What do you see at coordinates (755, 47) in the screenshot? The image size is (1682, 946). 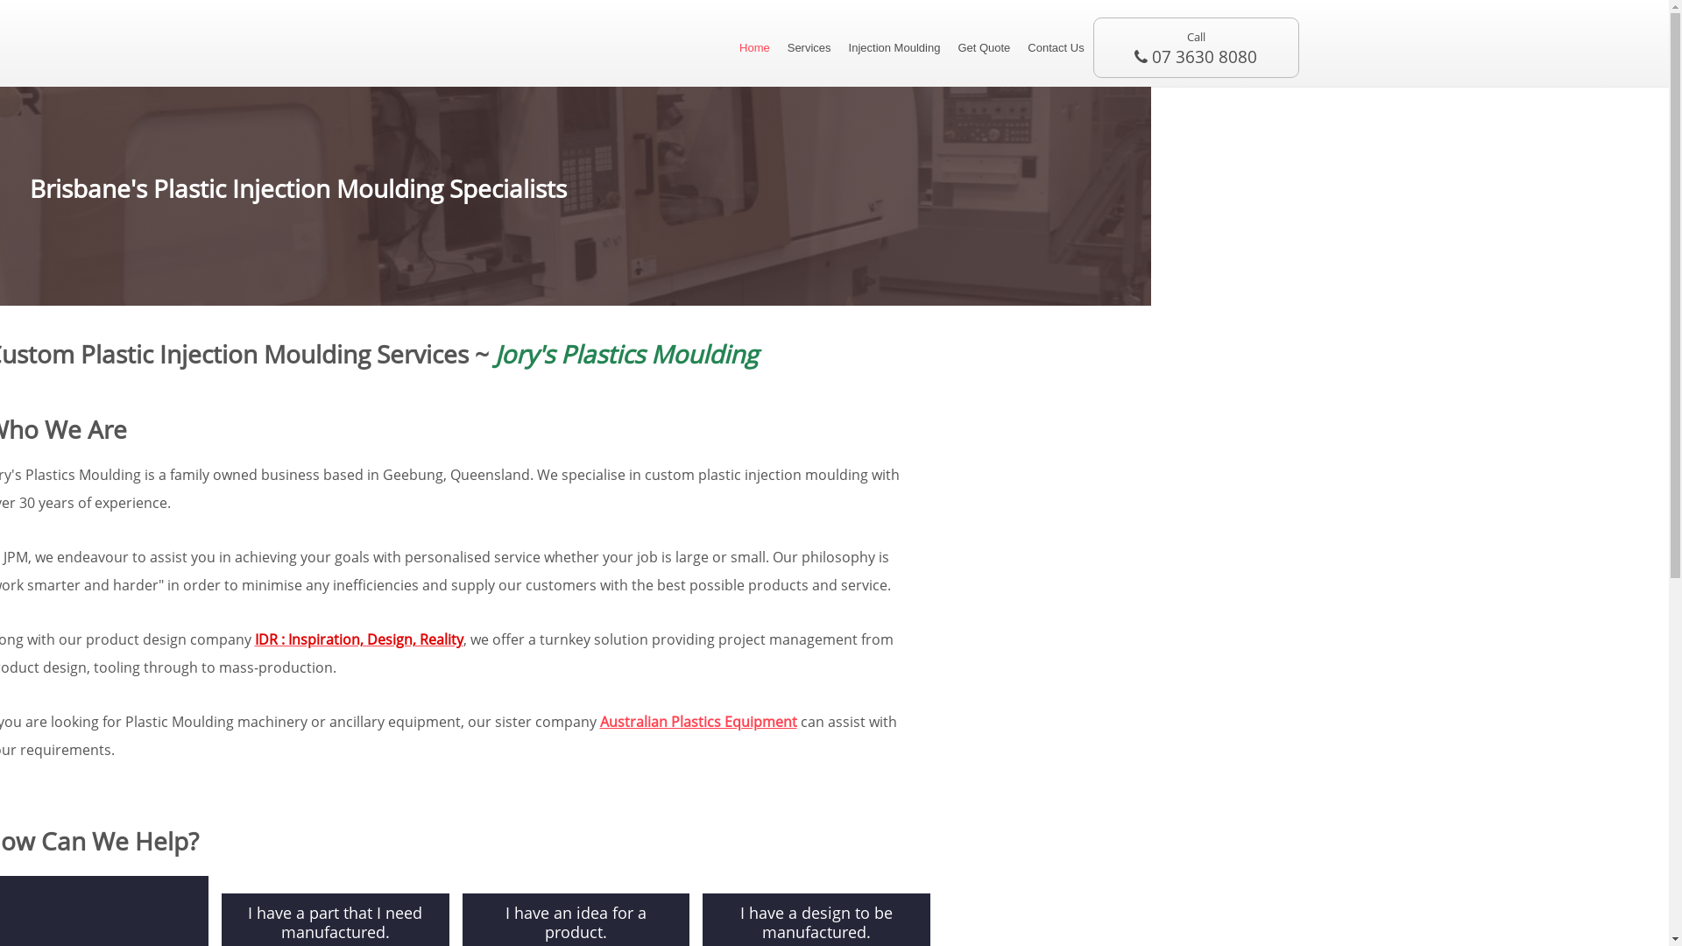 I see `Home` at bounding box center [755, 47].